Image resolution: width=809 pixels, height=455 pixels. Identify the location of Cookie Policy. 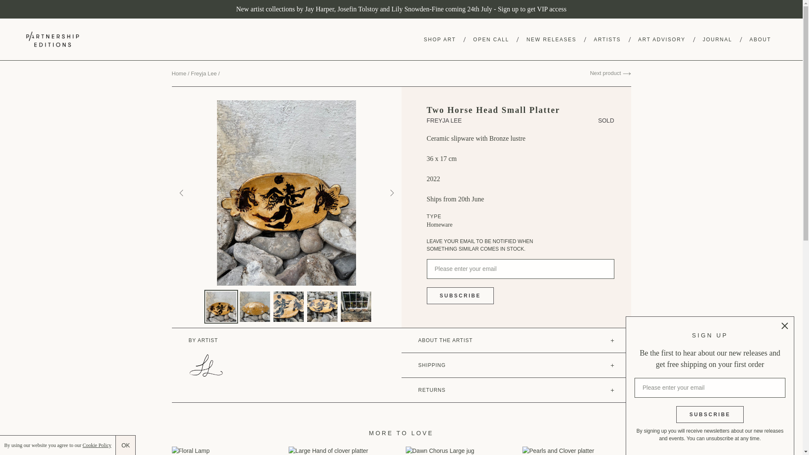
(97, 445).